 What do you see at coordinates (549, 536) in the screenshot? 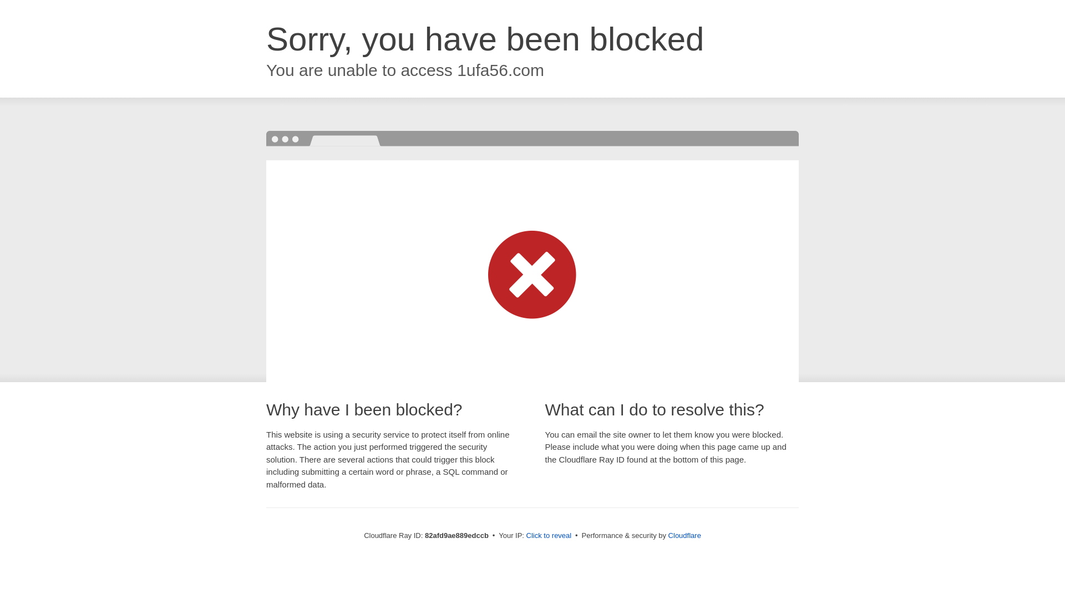
I see `Click to reveal` at bounding box center [549, 536].